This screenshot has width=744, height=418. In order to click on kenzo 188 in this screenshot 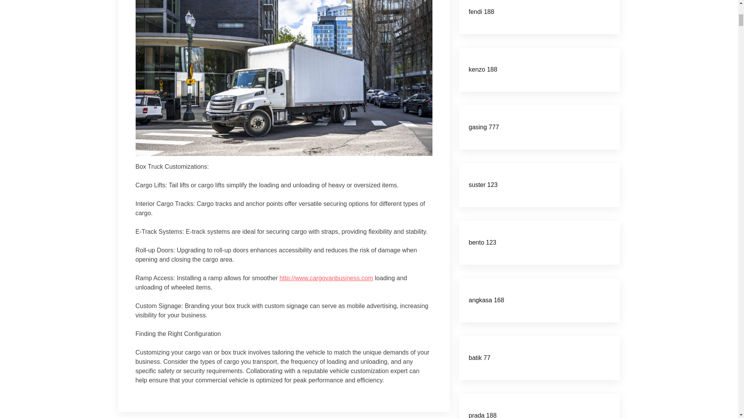, I will do `click(483, 69)`.